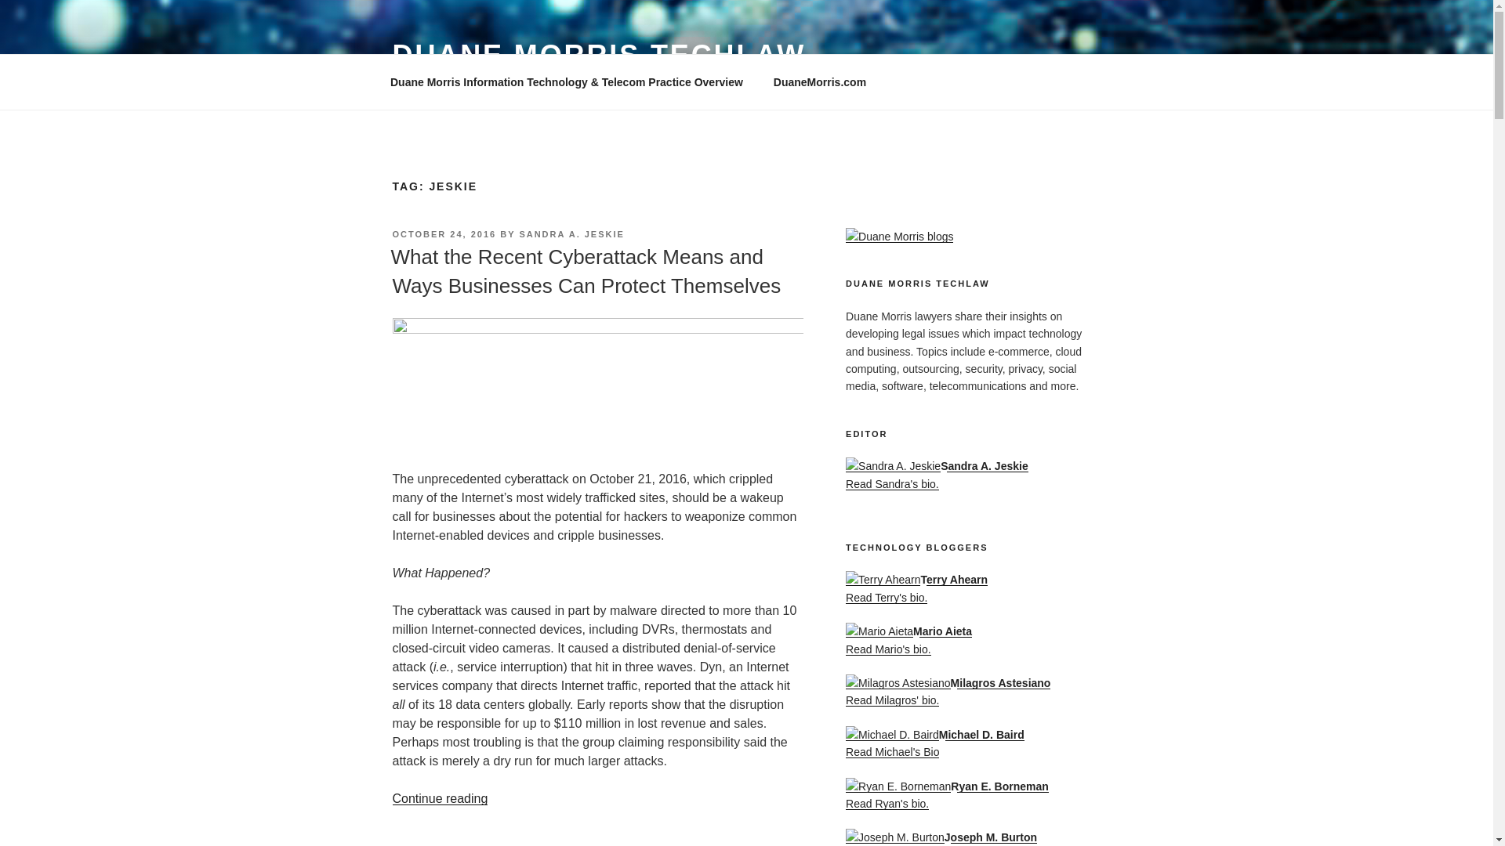 Image resolution: width=1505 pixels, height=846 pixels. I want to click on Duane Morris LLP firm website, so click(819, 81).